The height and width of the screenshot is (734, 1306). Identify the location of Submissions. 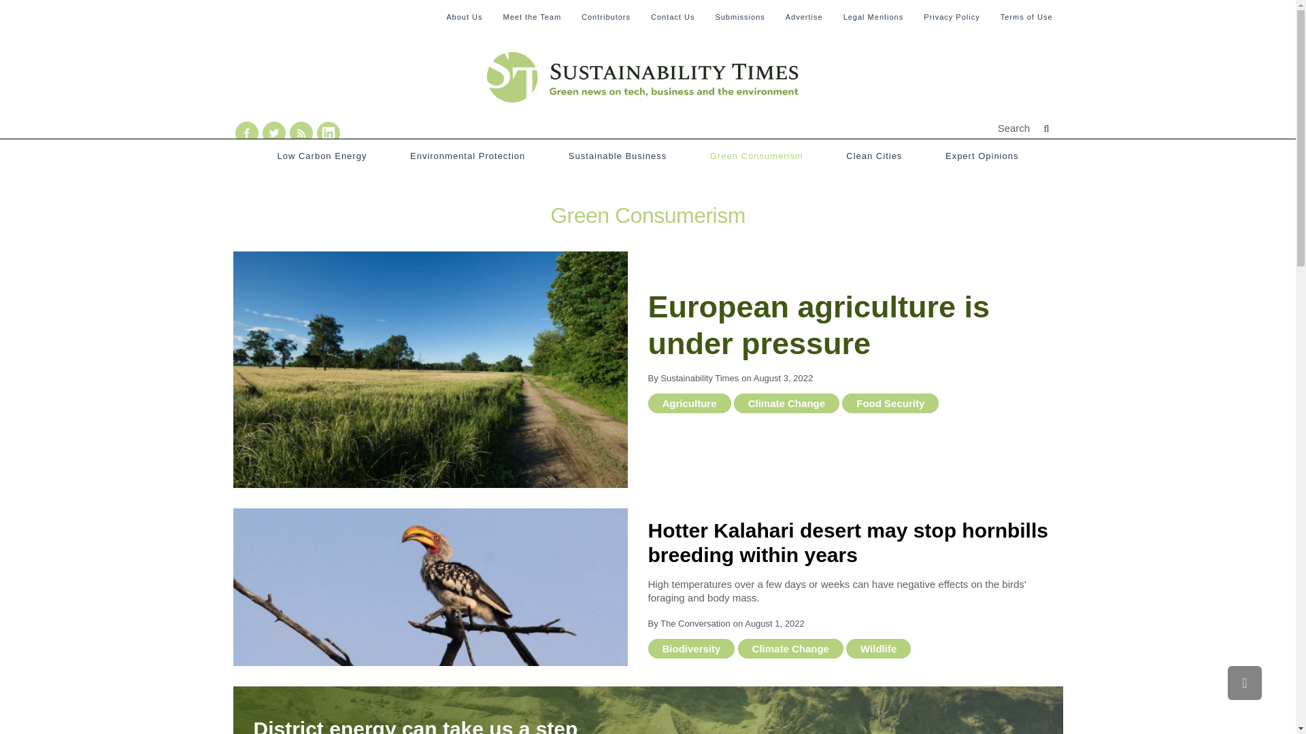
(739, 16).